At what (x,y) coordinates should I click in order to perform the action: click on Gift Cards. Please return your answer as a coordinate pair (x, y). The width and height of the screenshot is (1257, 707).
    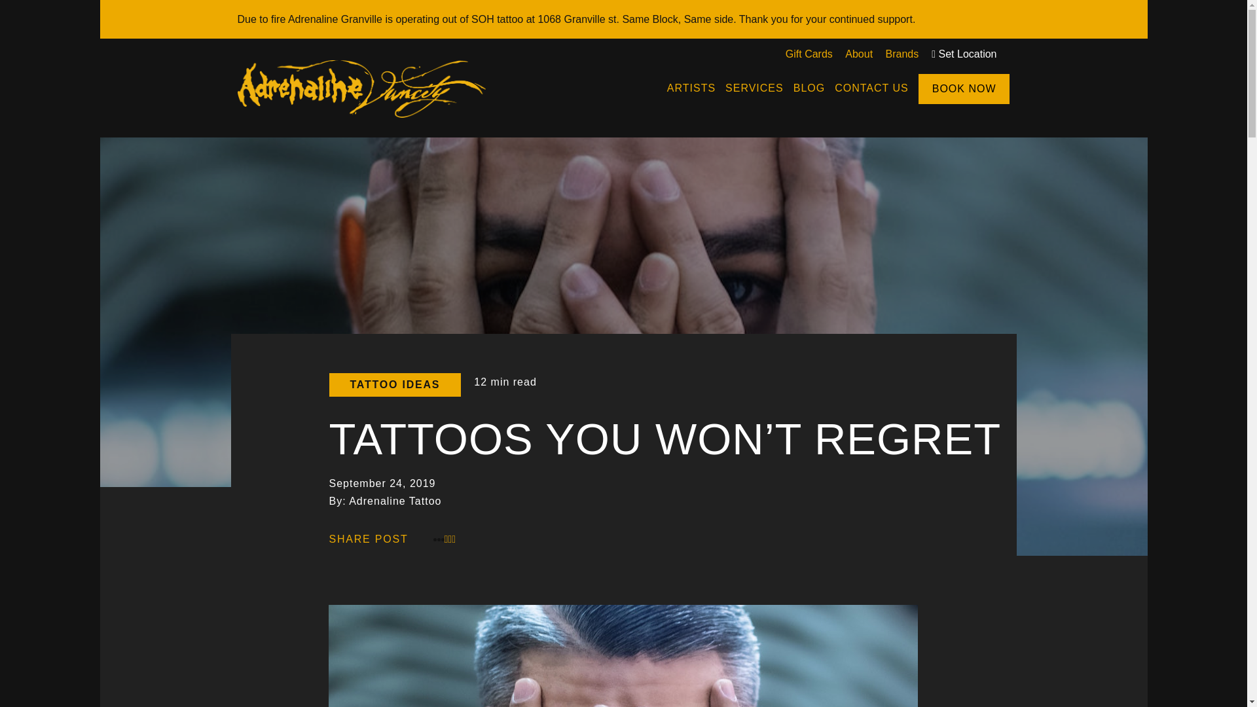
    Looking at the image, I should click on (809, 54).